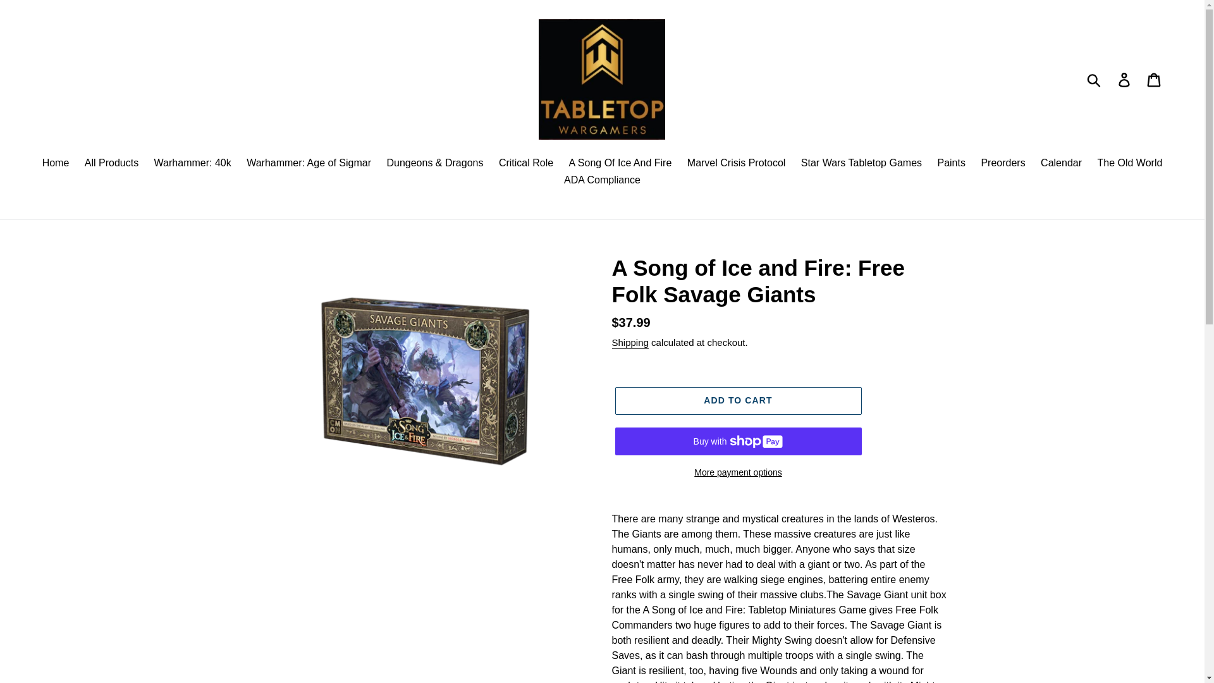  Describe the element at coordinates (1094, 78) in the screenshot. I see `Submit` at that location.